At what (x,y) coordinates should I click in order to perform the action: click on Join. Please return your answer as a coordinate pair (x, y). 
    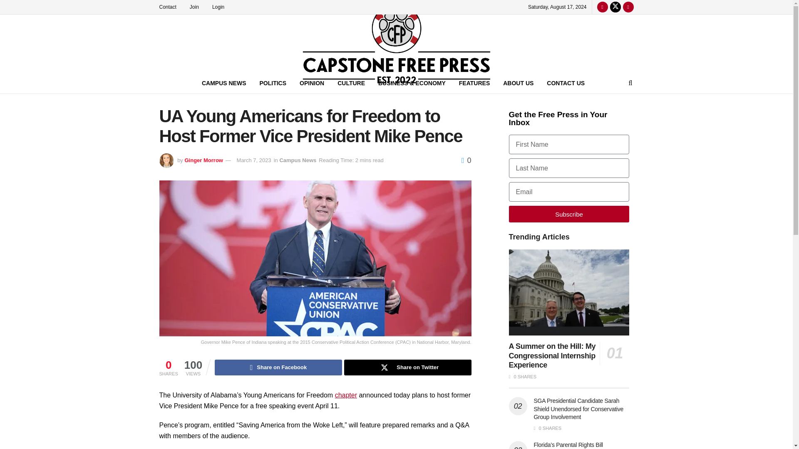
    Looking at the image, I should click on (198, 7).